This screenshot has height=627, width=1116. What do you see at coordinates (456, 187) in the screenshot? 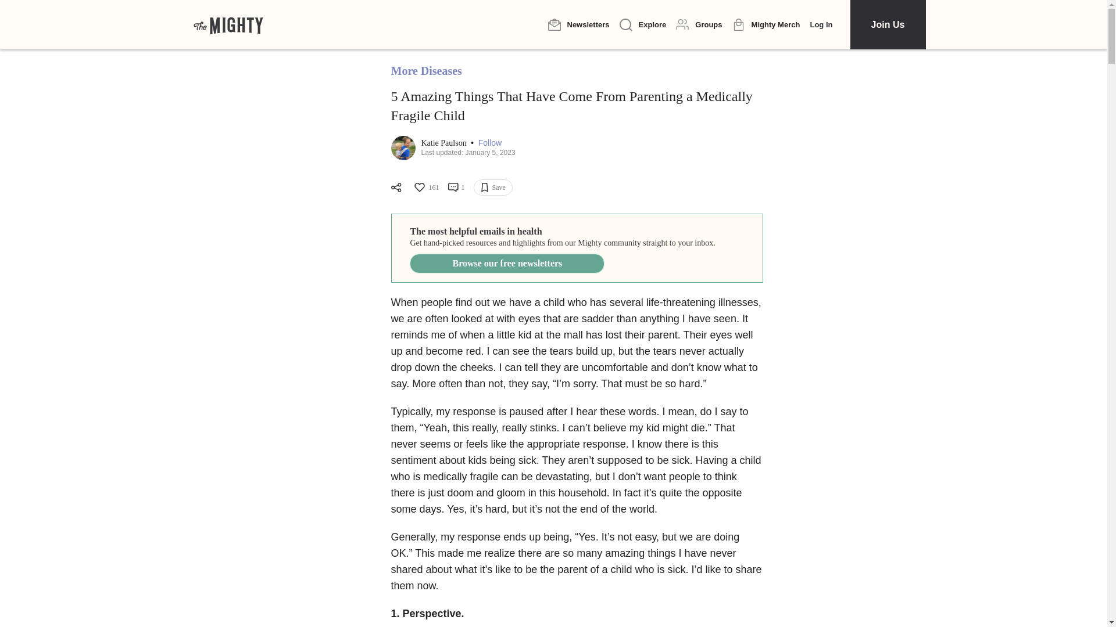
I see `1` at bounding box center [456, 187].